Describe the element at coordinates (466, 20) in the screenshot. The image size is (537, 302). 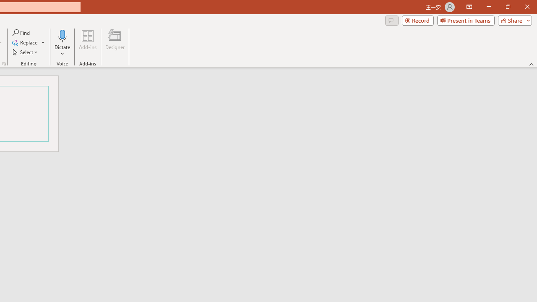
I see `Present in Teams` at that location.